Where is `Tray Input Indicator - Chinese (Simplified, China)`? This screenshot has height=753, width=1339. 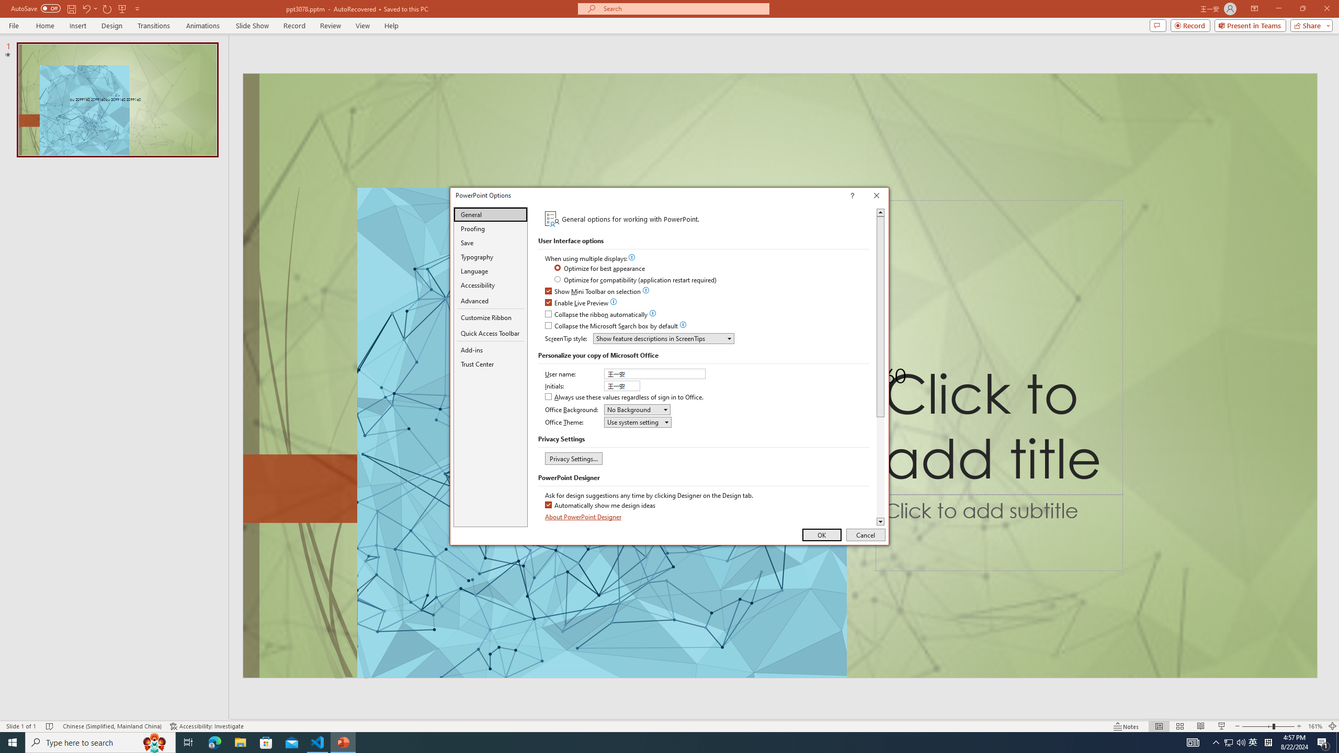 Tray Input Indicator - Chinese (Simplified, China) is located at coordinates (1268, 743).